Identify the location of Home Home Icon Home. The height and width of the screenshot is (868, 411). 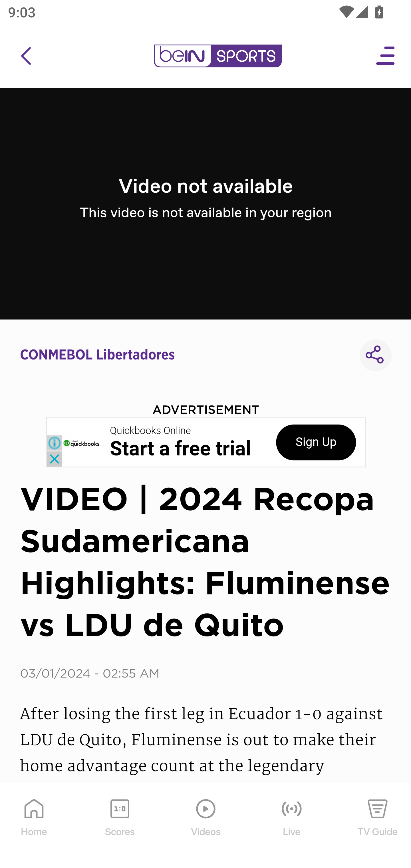
(34, 826).